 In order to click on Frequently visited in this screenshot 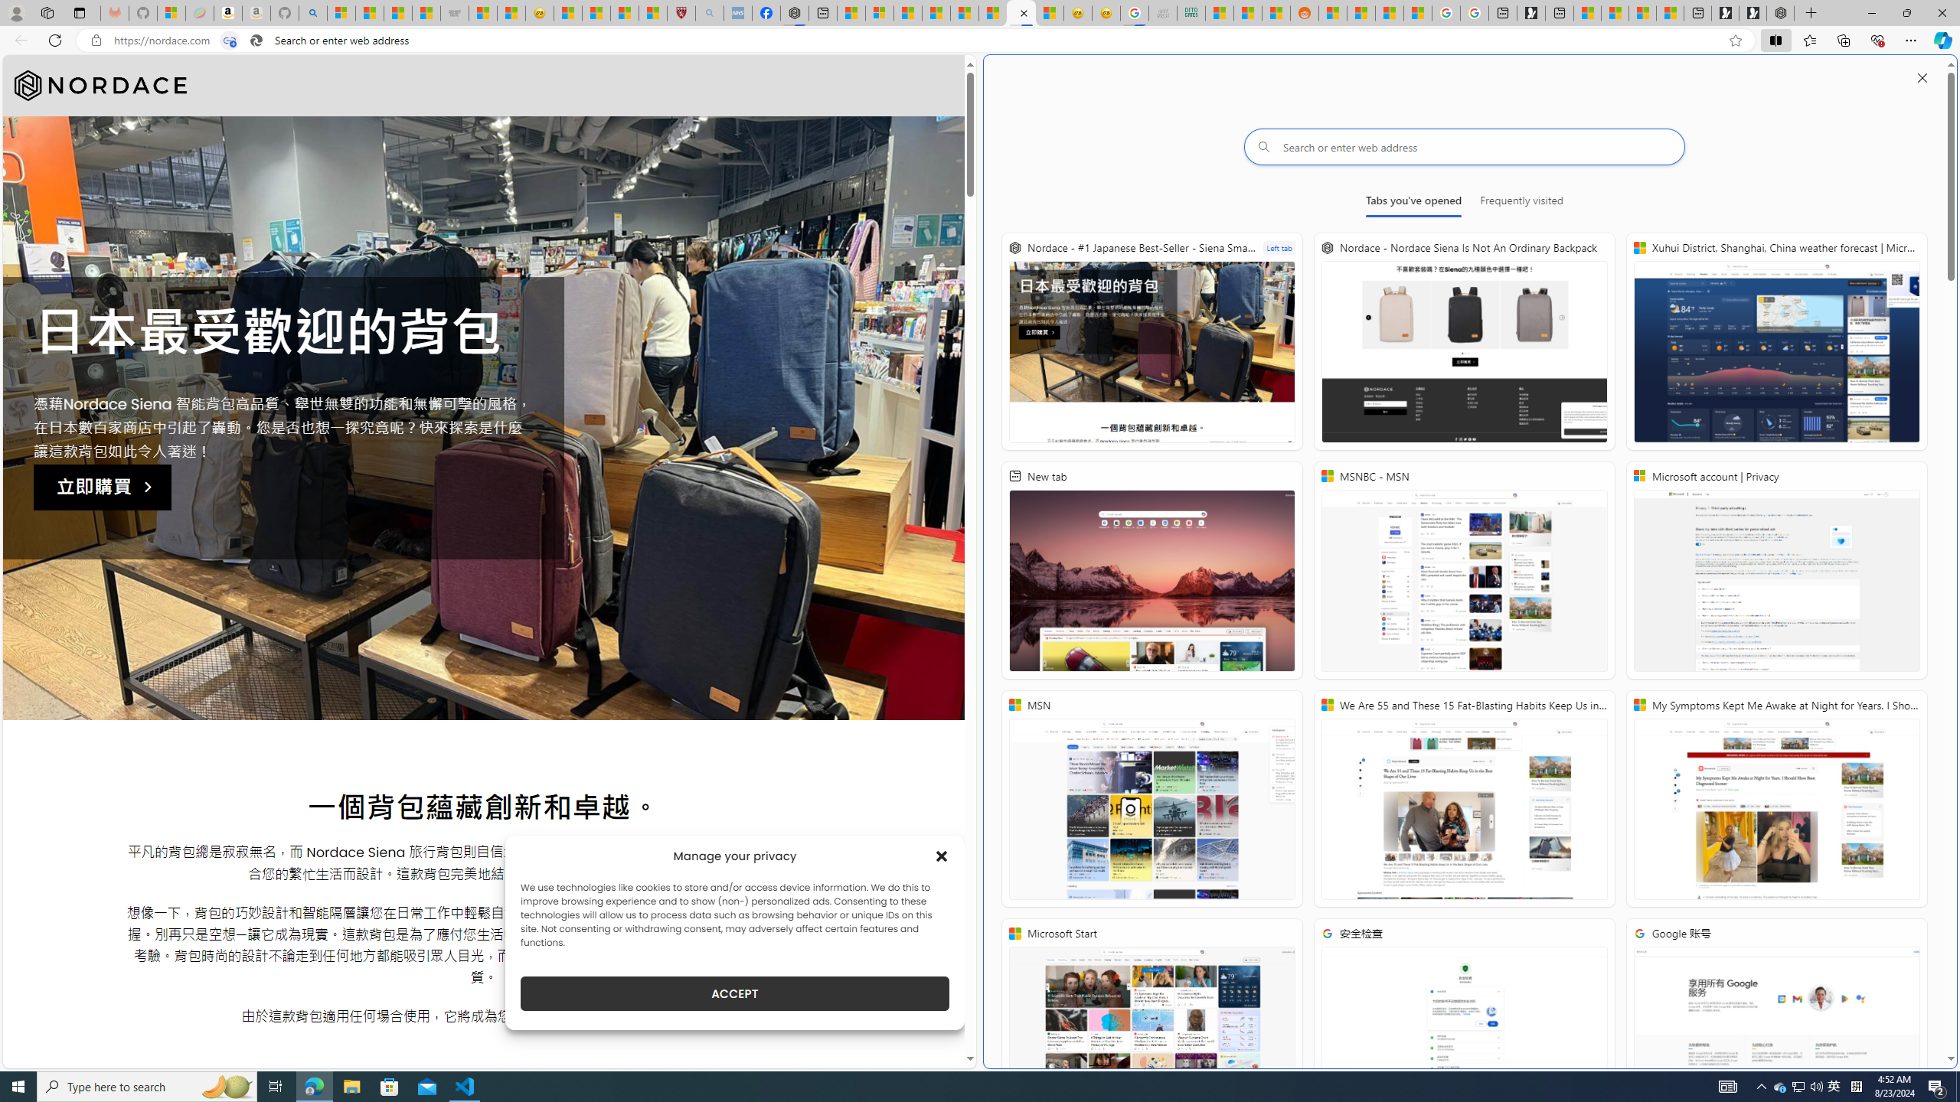, I will do `click(1521, 204)`.